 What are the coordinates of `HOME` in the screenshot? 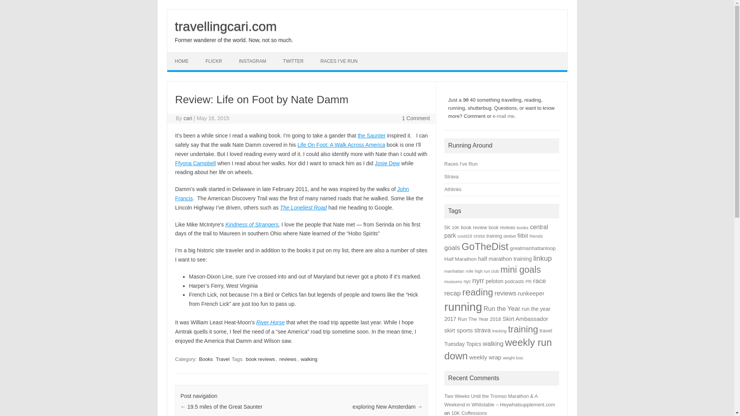 It's located at (182, 61).